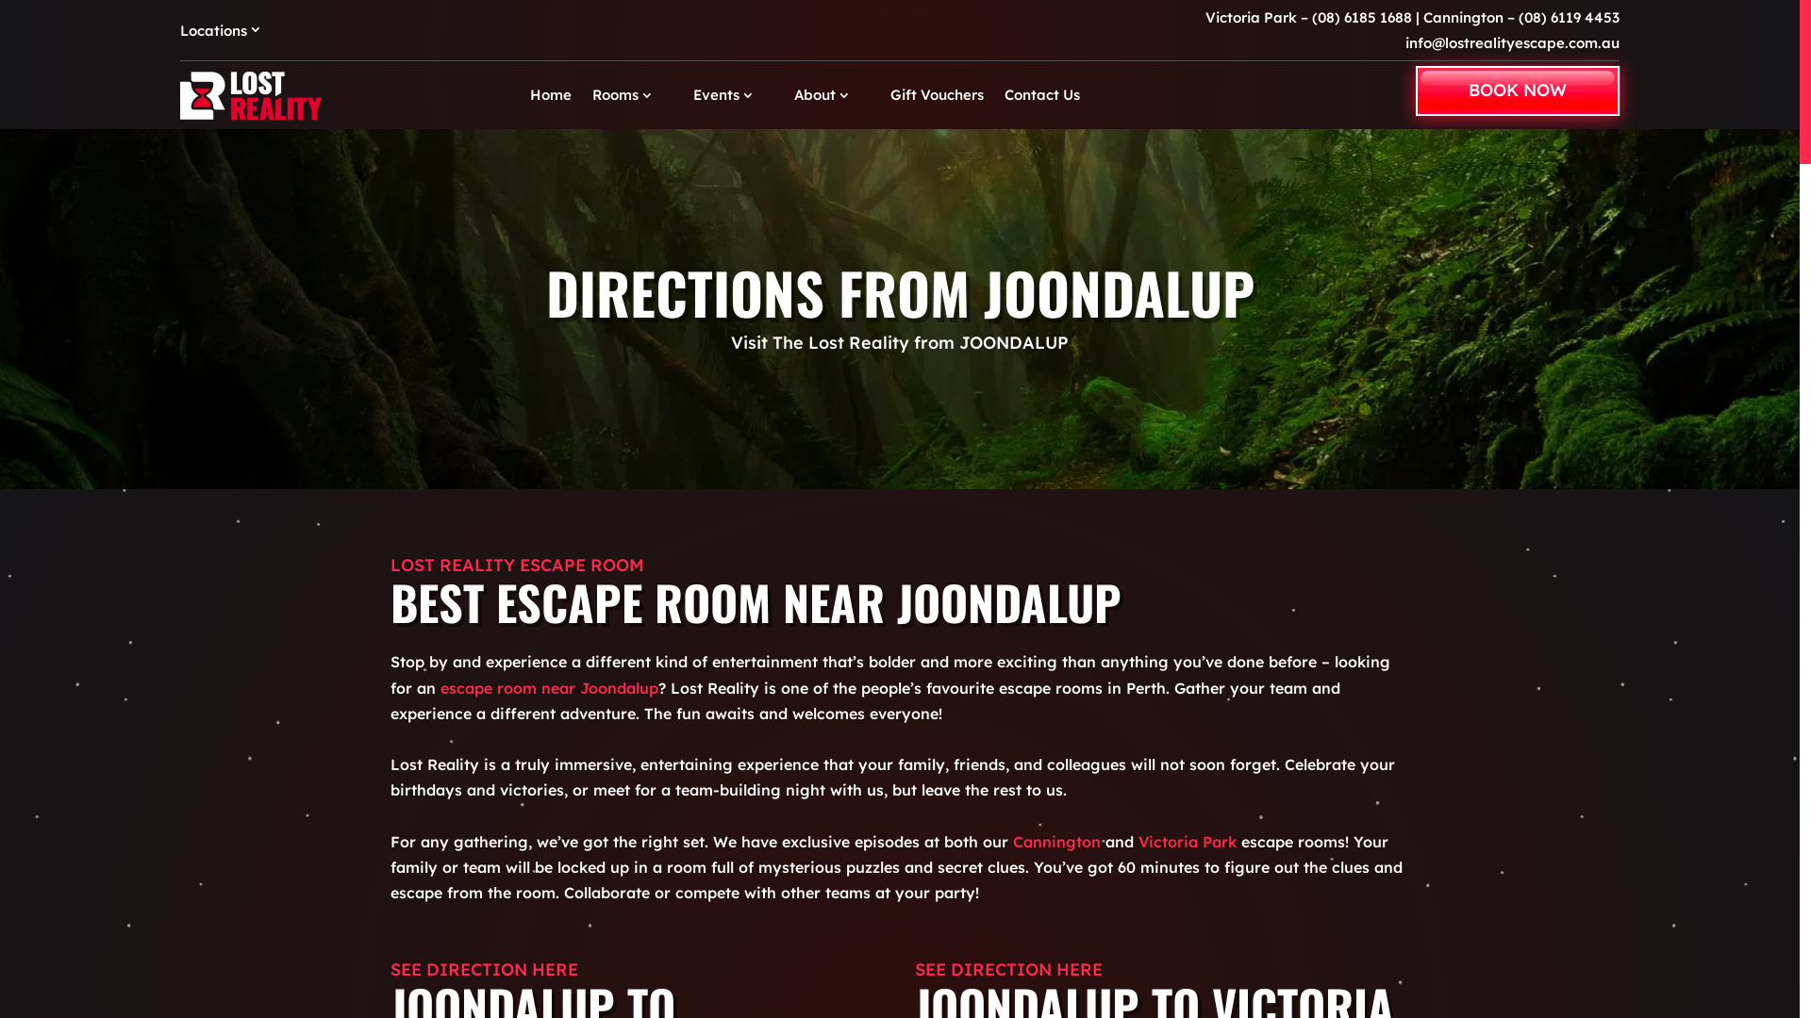  I want to click on Gift Vouchers, so click(938, 95).